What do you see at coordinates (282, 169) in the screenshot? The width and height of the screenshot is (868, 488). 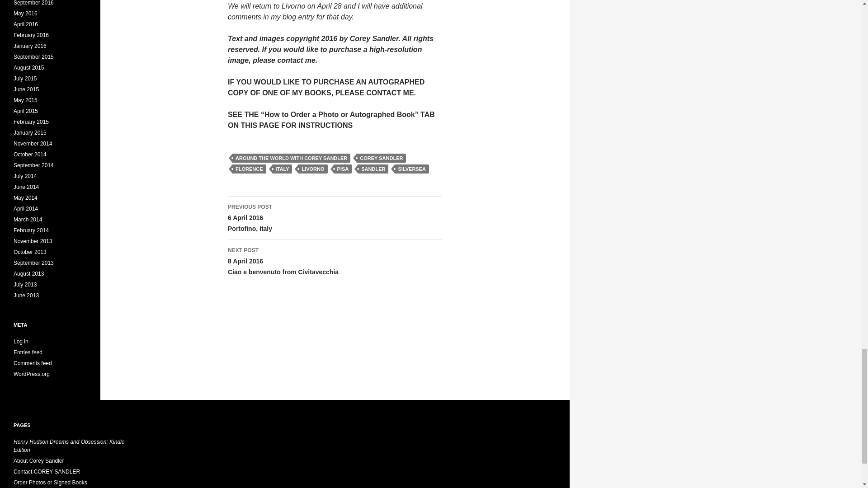 I see `ITALY` at bounding box center [282, 169].